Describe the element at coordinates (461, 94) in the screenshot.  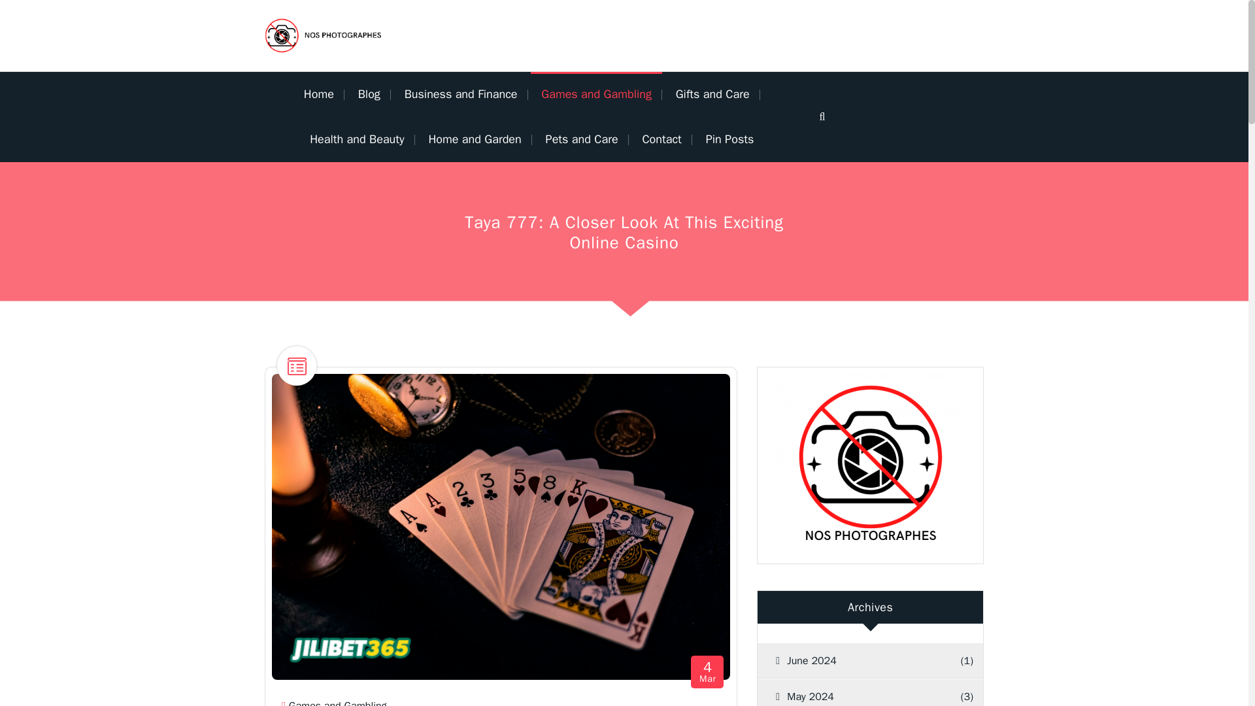
I see `Business and Finance` at that location.